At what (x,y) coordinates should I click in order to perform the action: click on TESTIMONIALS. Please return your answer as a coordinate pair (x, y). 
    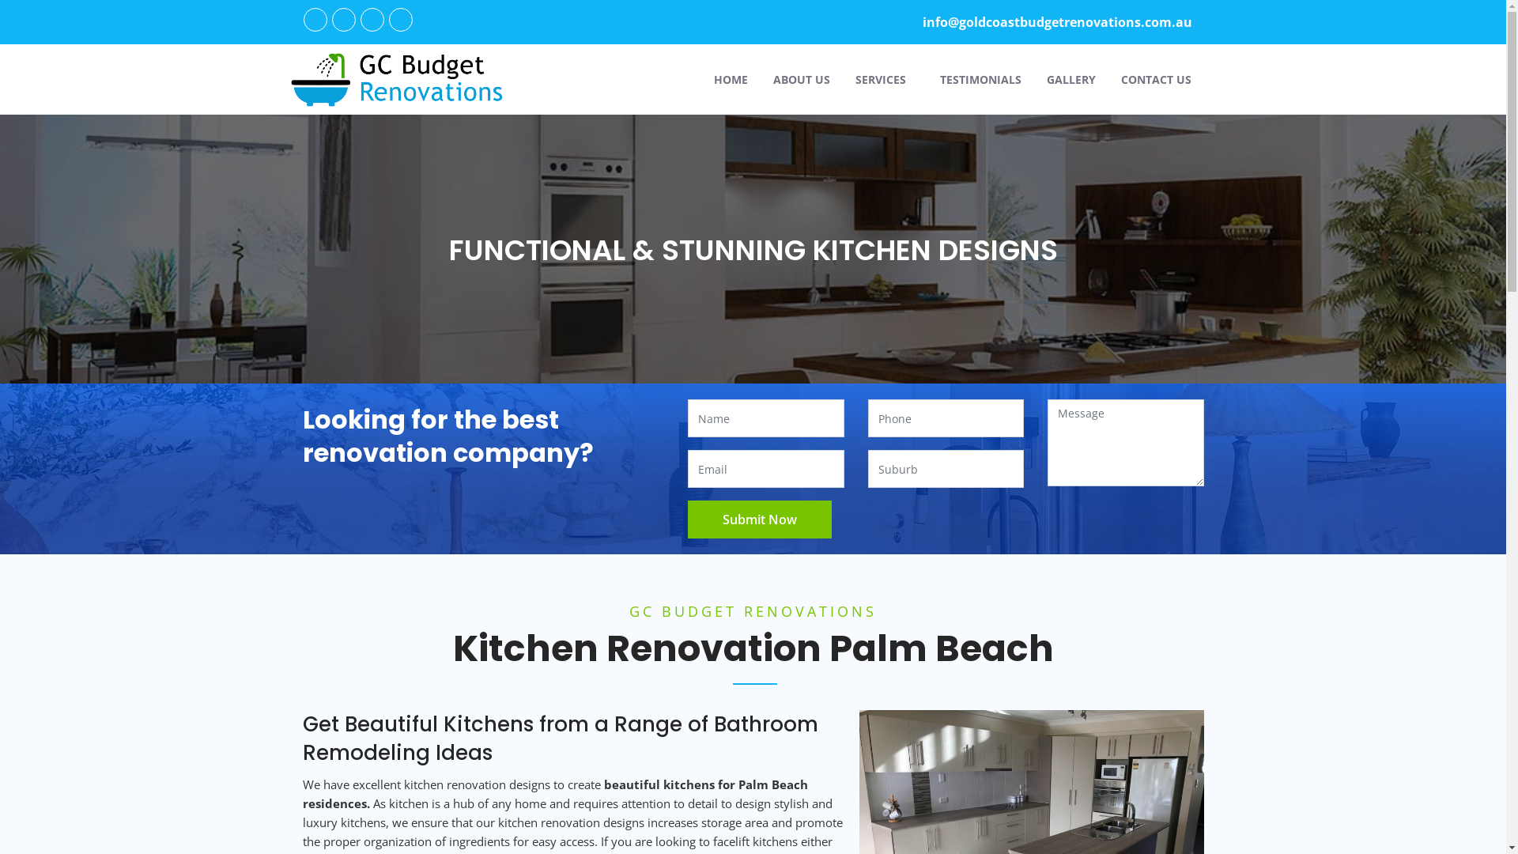
    Looking at the image, I should click on (980, 79).